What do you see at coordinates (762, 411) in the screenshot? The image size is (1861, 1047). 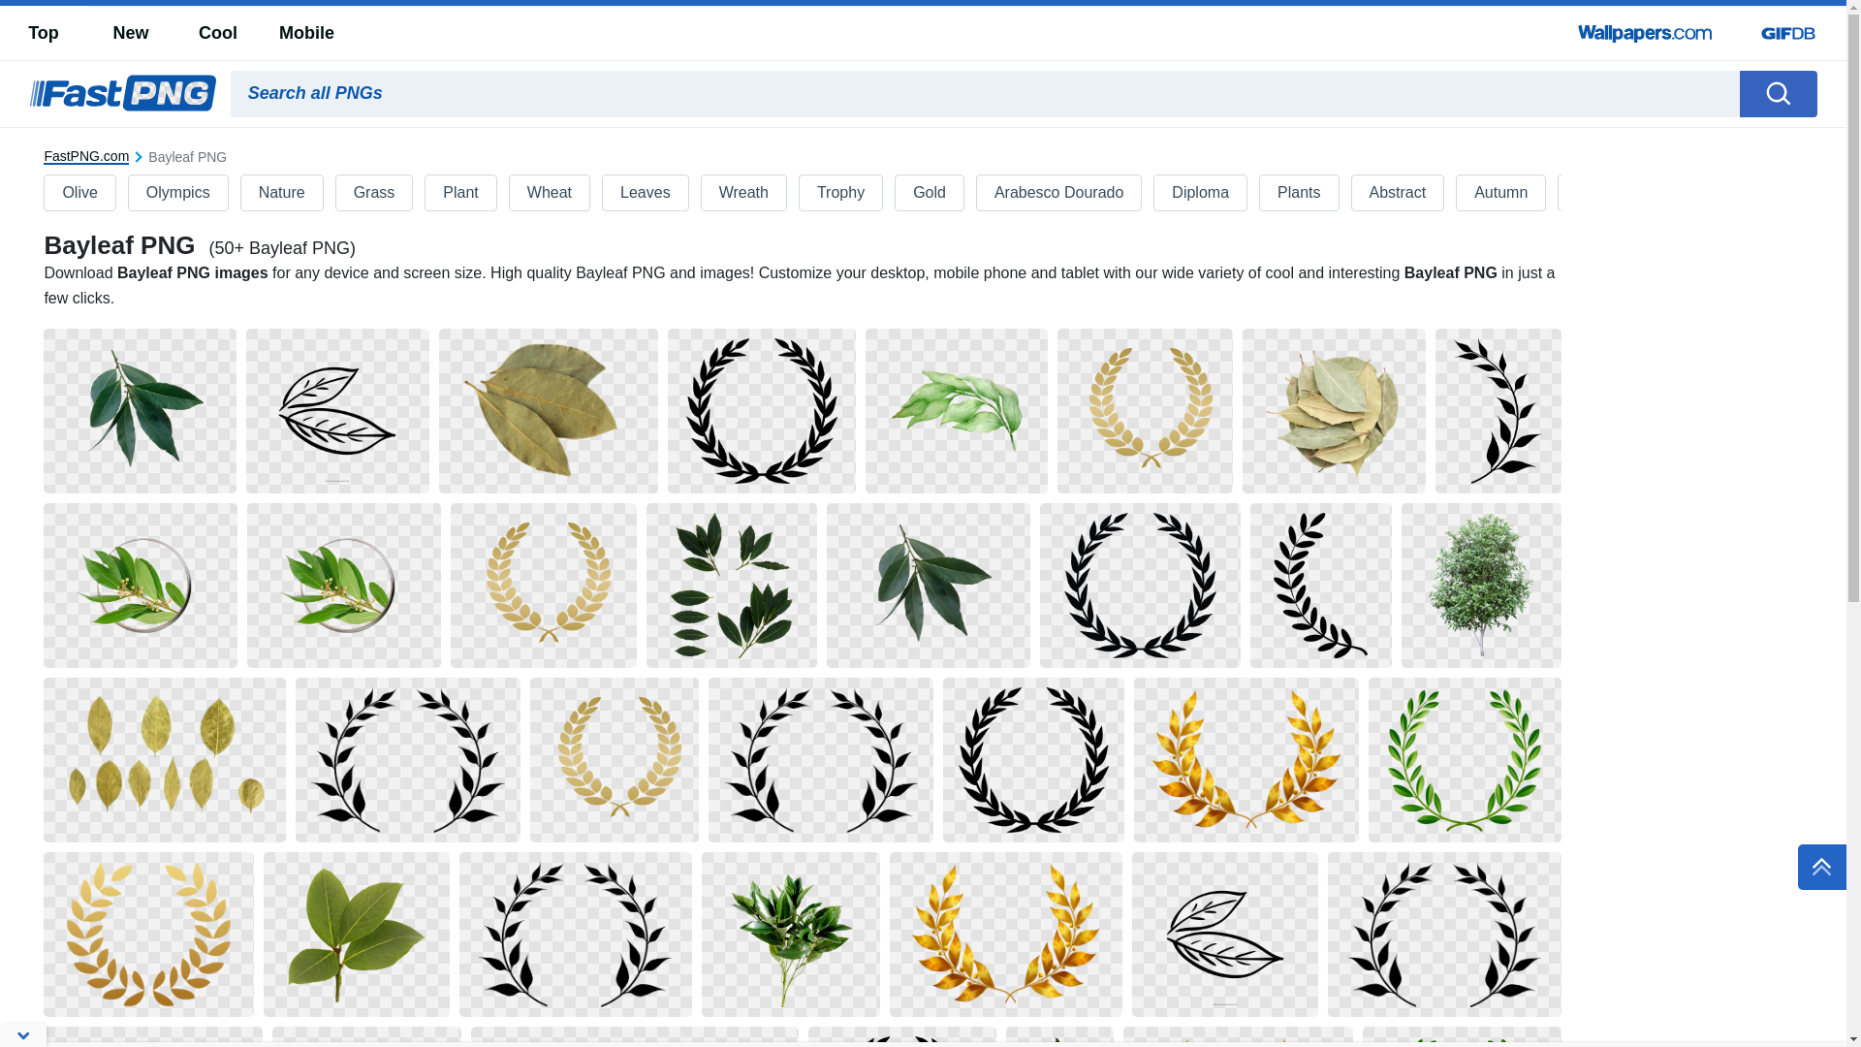 I see `A Black Background With A Black Square` at bounding box center [762, 411].